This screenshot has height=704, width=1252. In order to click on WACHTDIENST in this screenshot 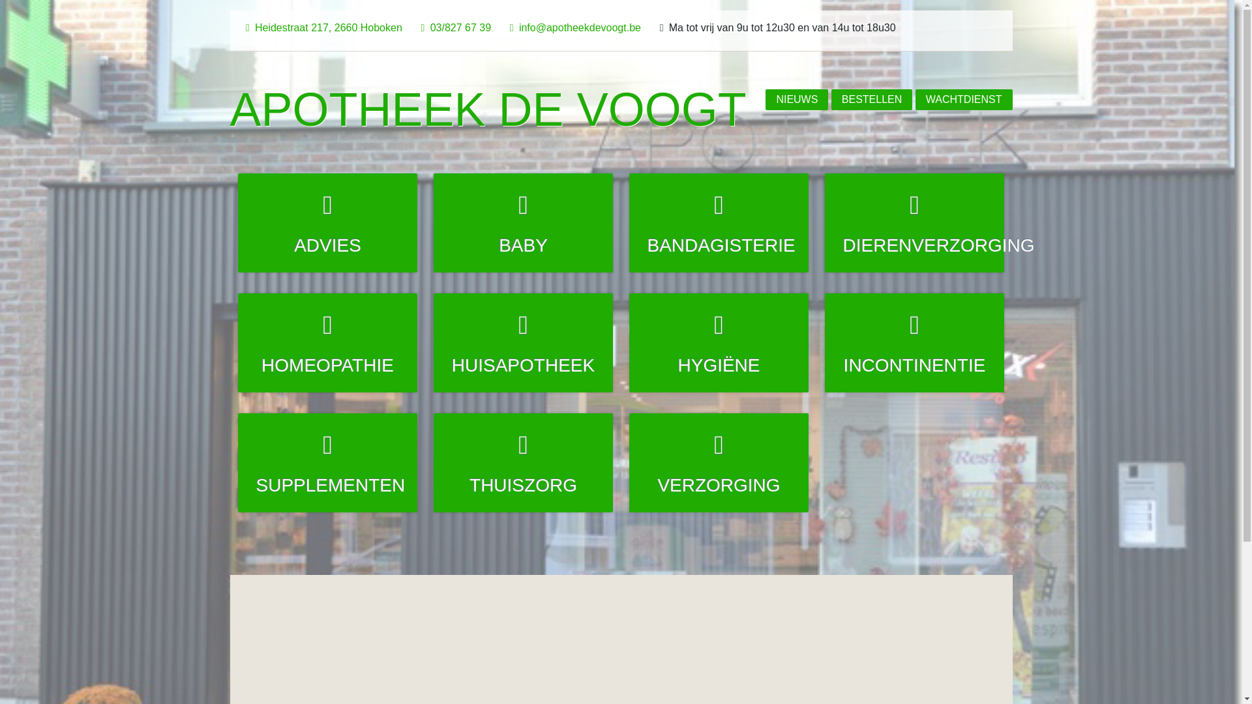, I will do `click(964, 100)`.